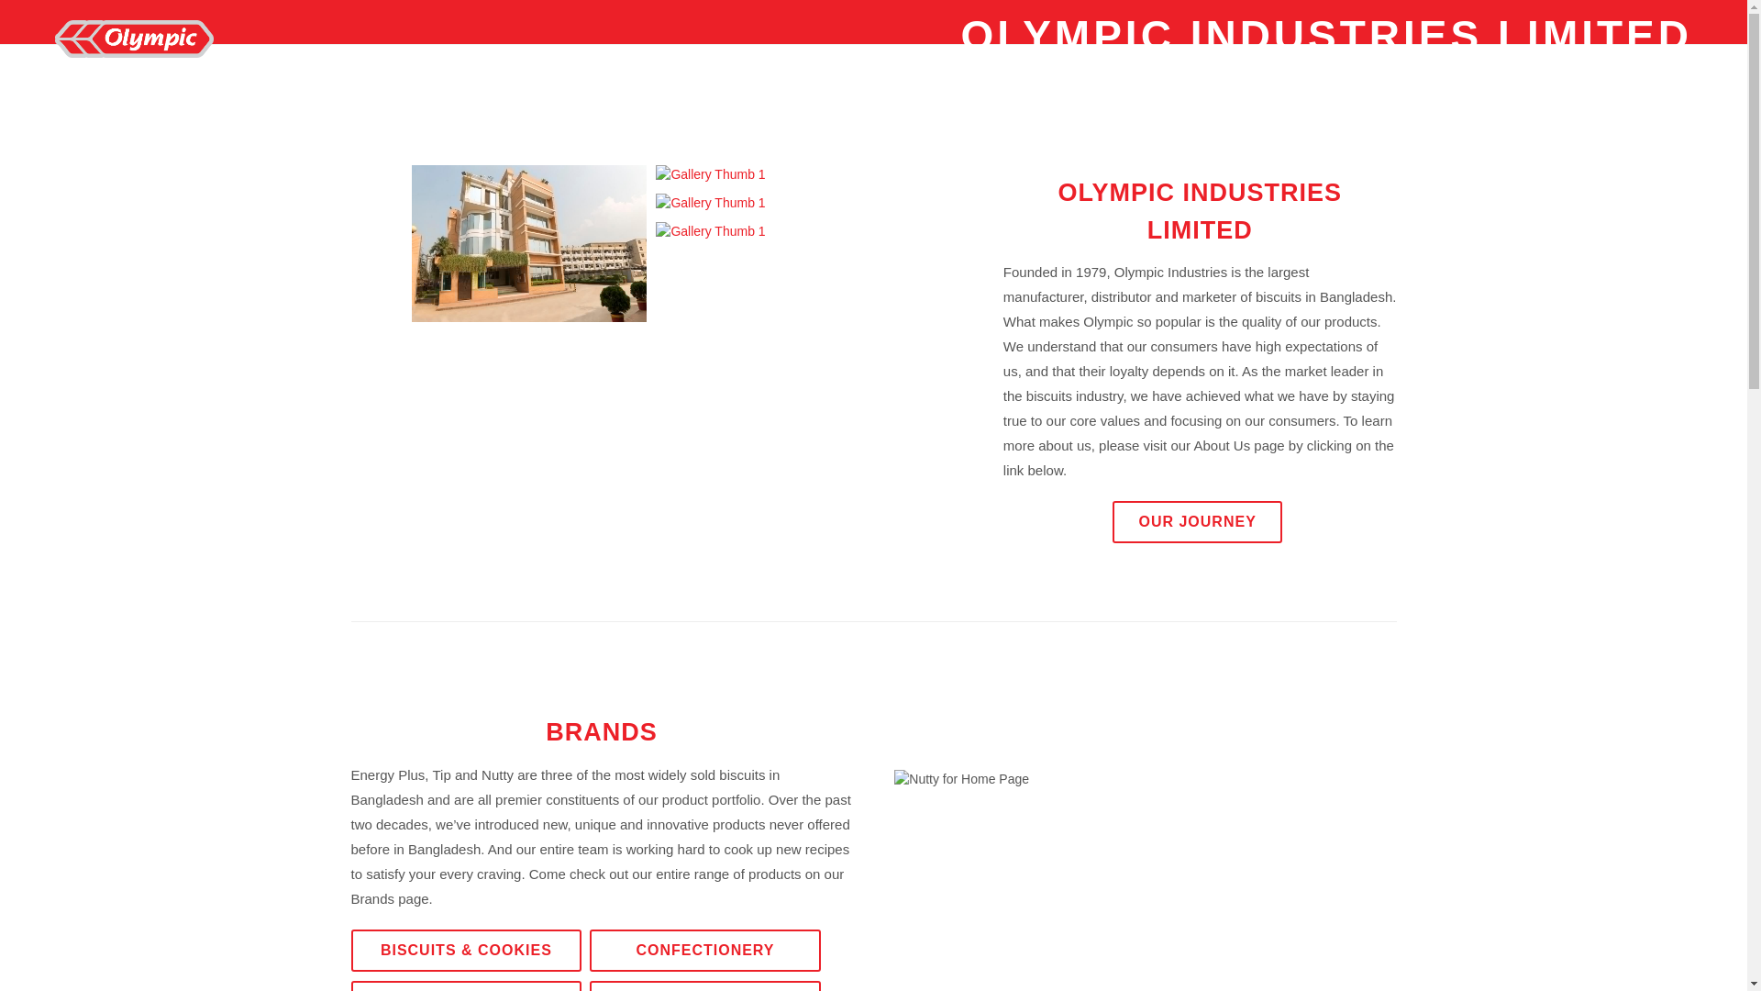 Image resolution: width=1761 pixels, height=991 pixels. I want to click on BRANDS, so click(835, 116).